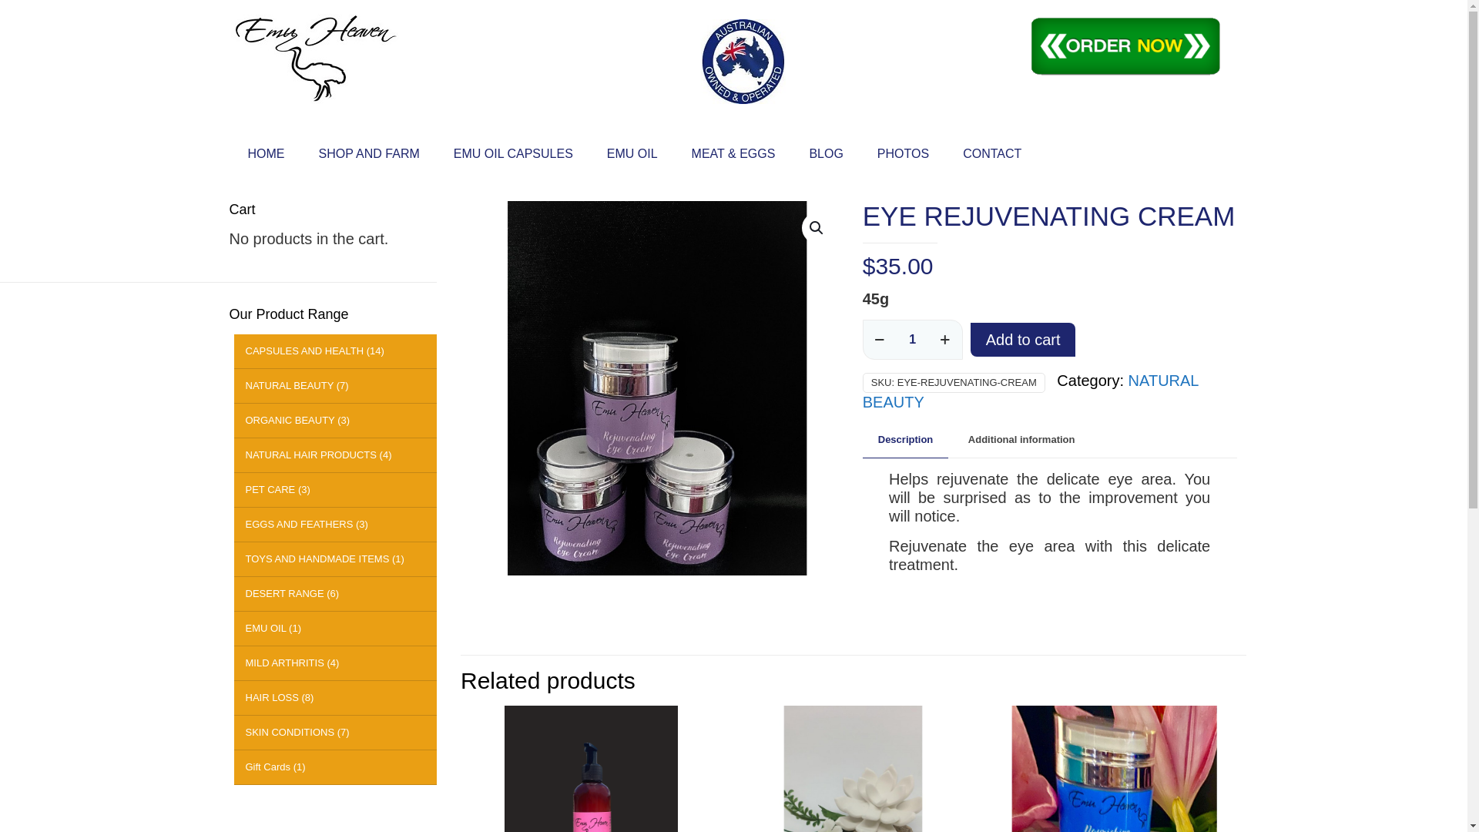  I want to click on MEAT & EGGS, so click(733, 154).